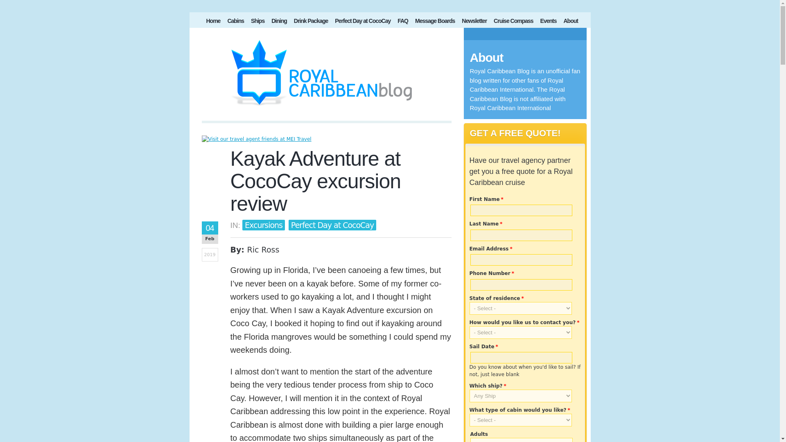  What do you see at coordinates (236, 22) in the screenshot?
I see `Cabins` at bounding box center [236, 22].